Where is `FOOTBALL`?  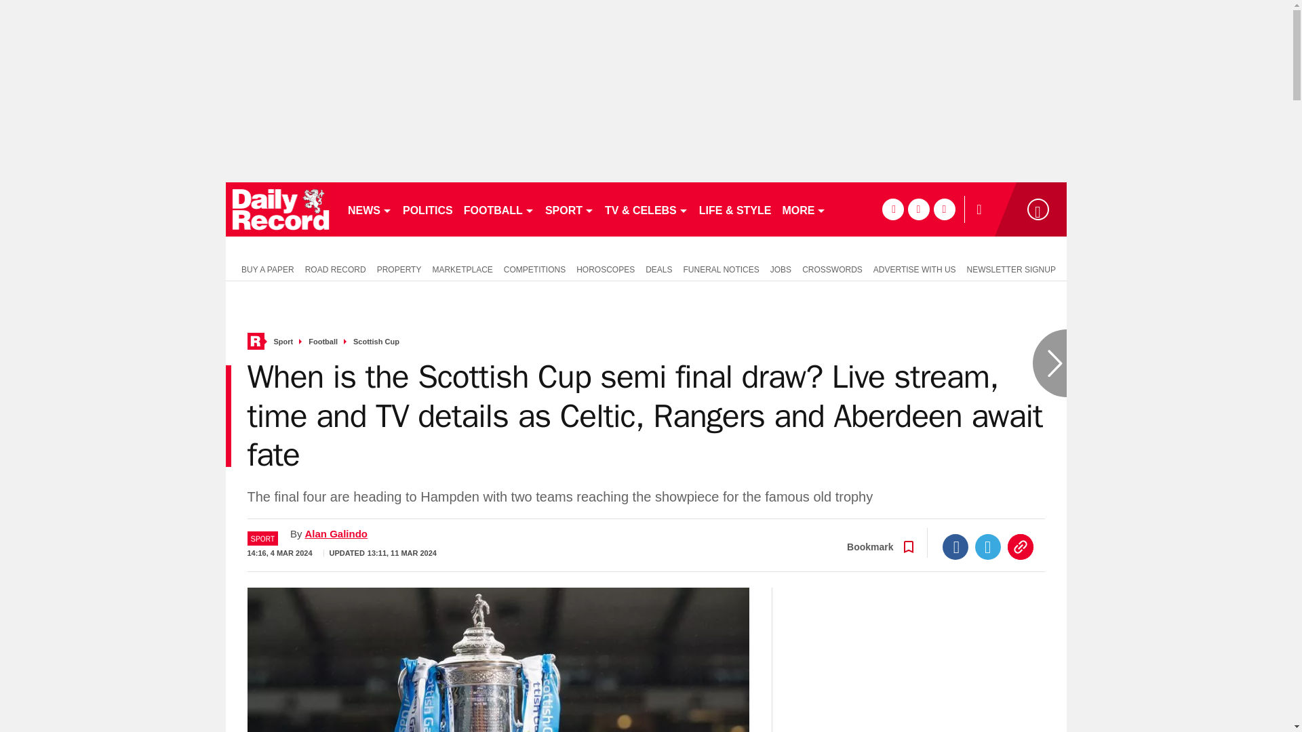
FOOTBALL is located at coordinates (499, 209).